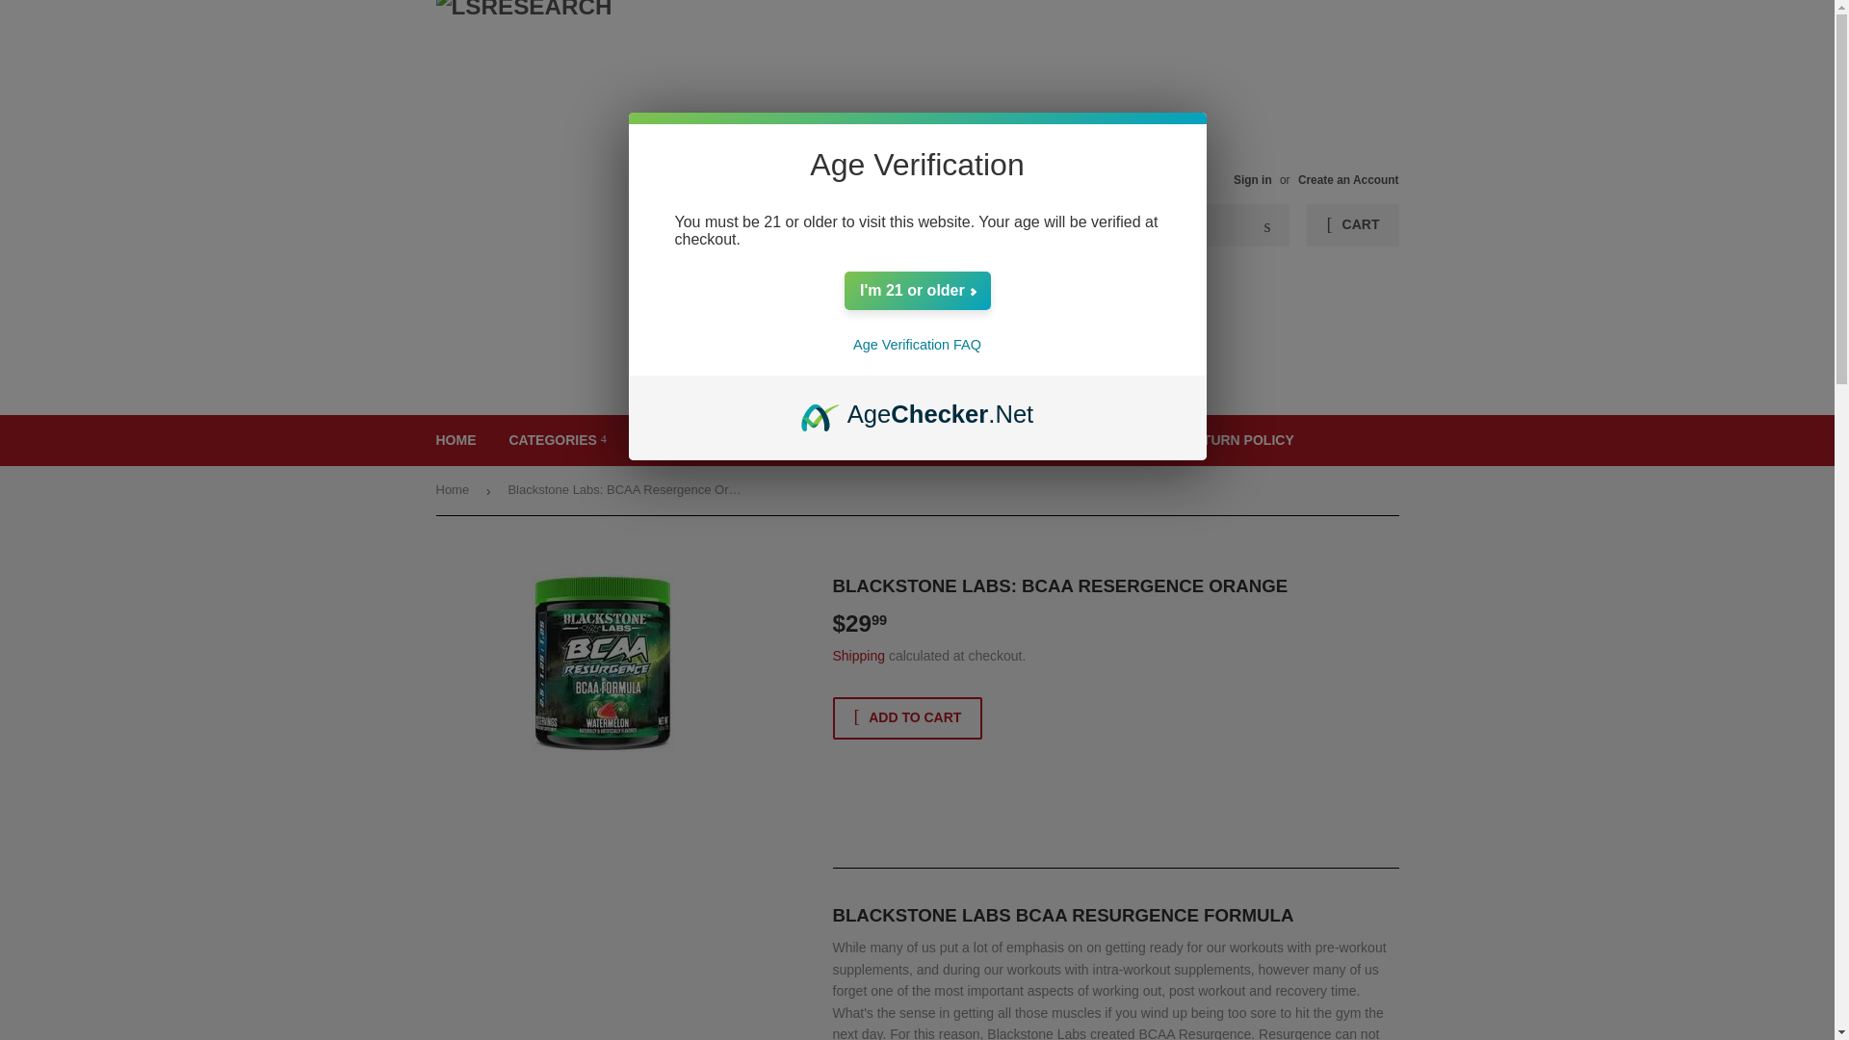  Describe the element at coordinates (456, 439) in the screenshot. I see `HOME` at that location.